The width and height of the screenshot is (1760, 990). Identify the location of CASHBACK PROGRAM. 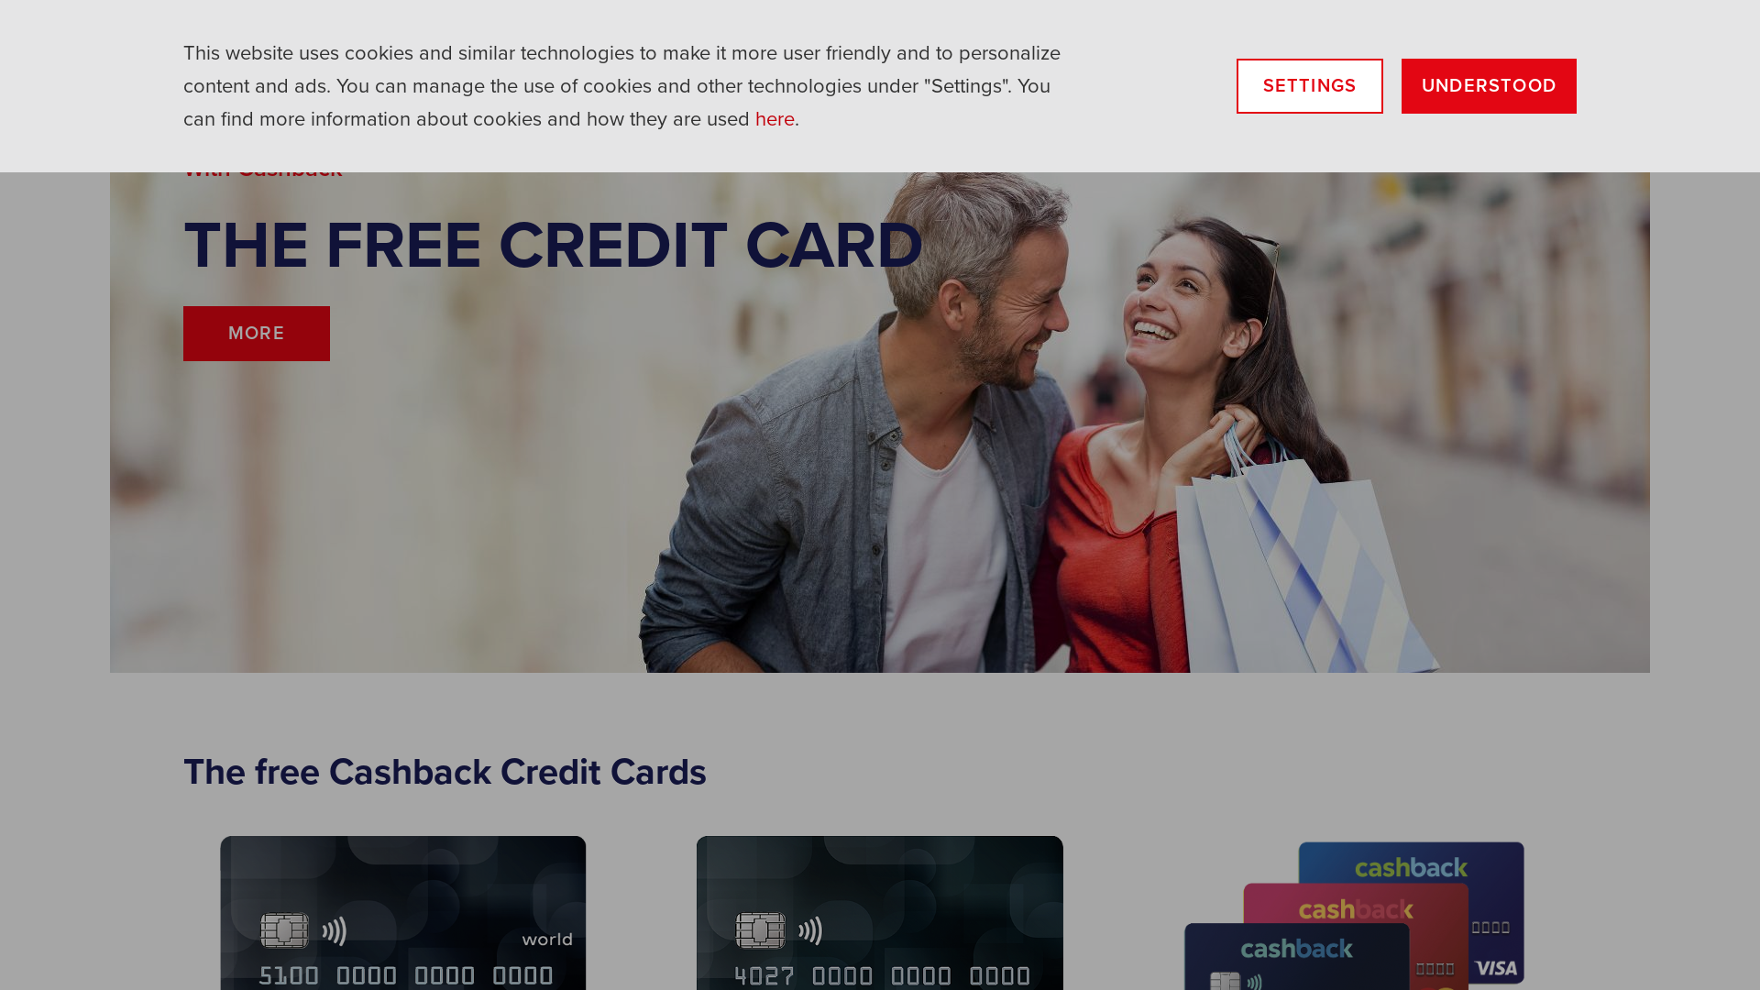
(895, 29).